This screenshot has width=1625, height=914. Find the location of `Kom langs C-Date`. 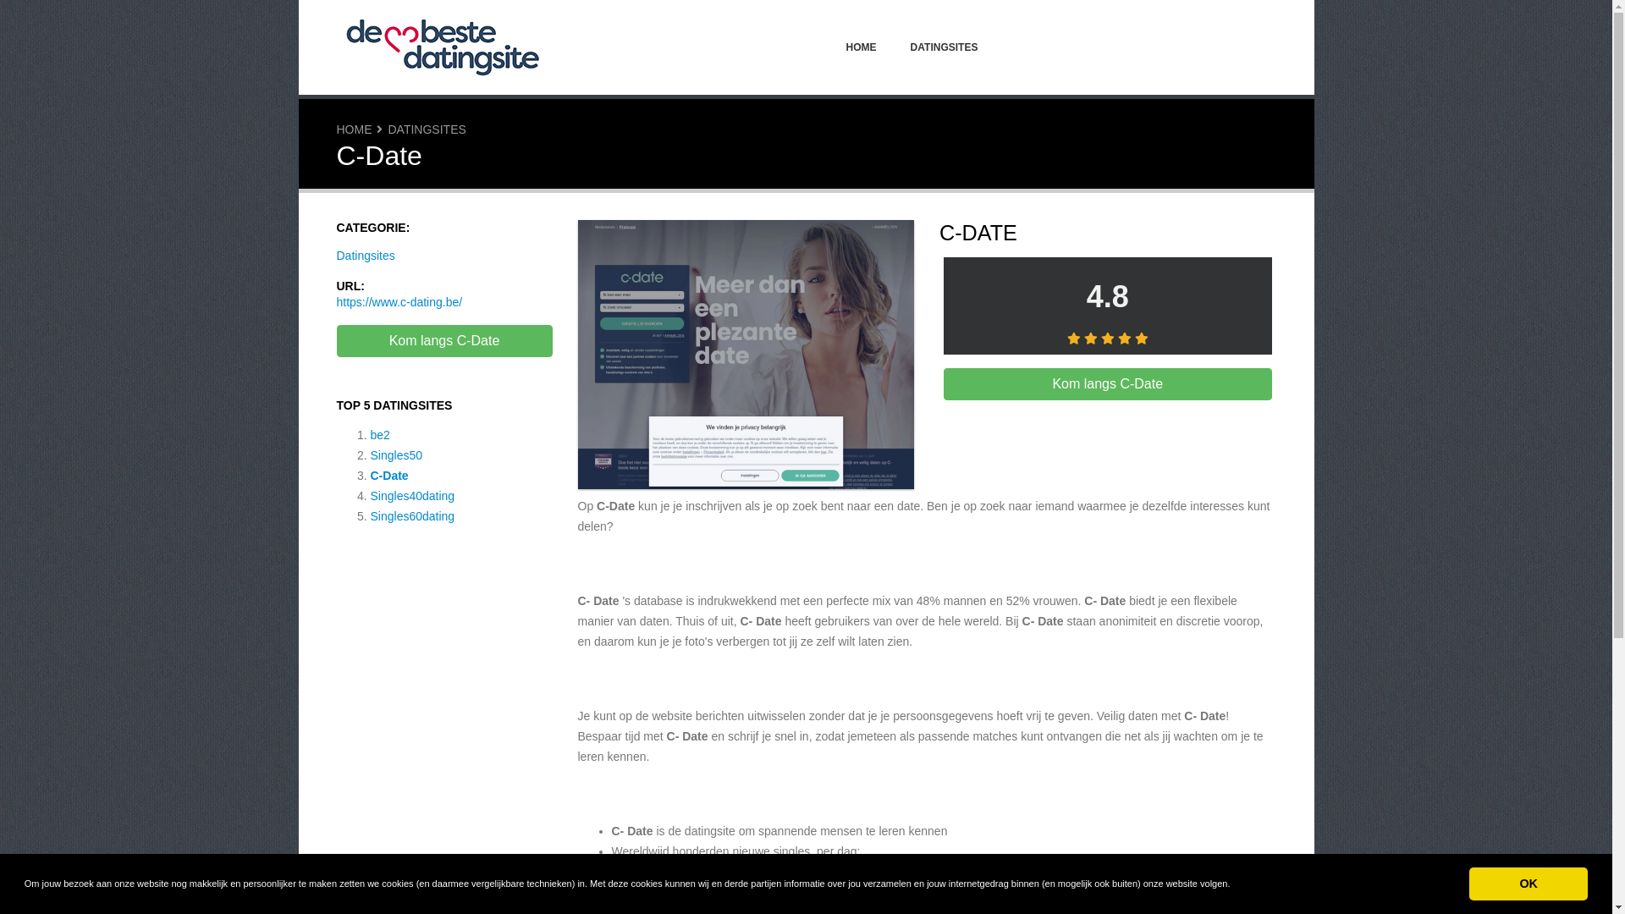

Kom langs C-Date is located at coordinates (746, 357).